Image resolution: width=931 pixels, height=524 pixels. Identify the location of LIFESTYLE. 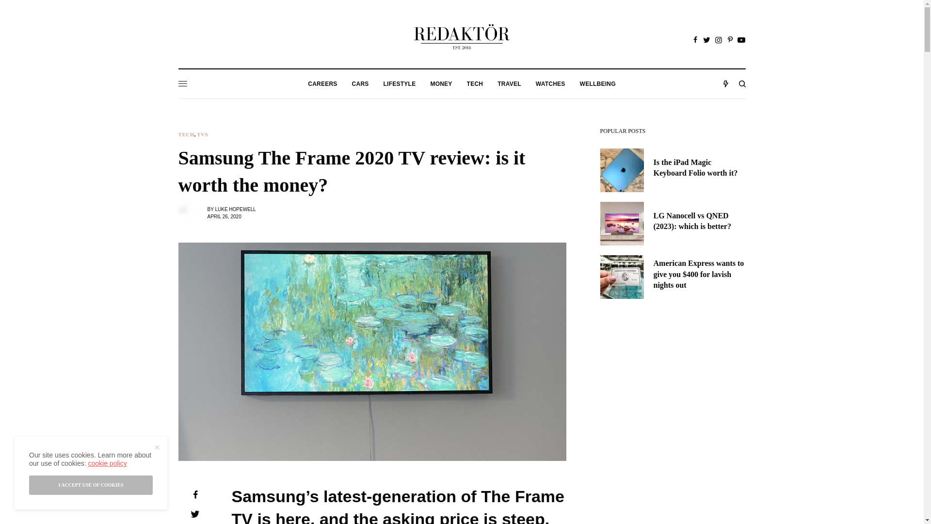
(400, 83).